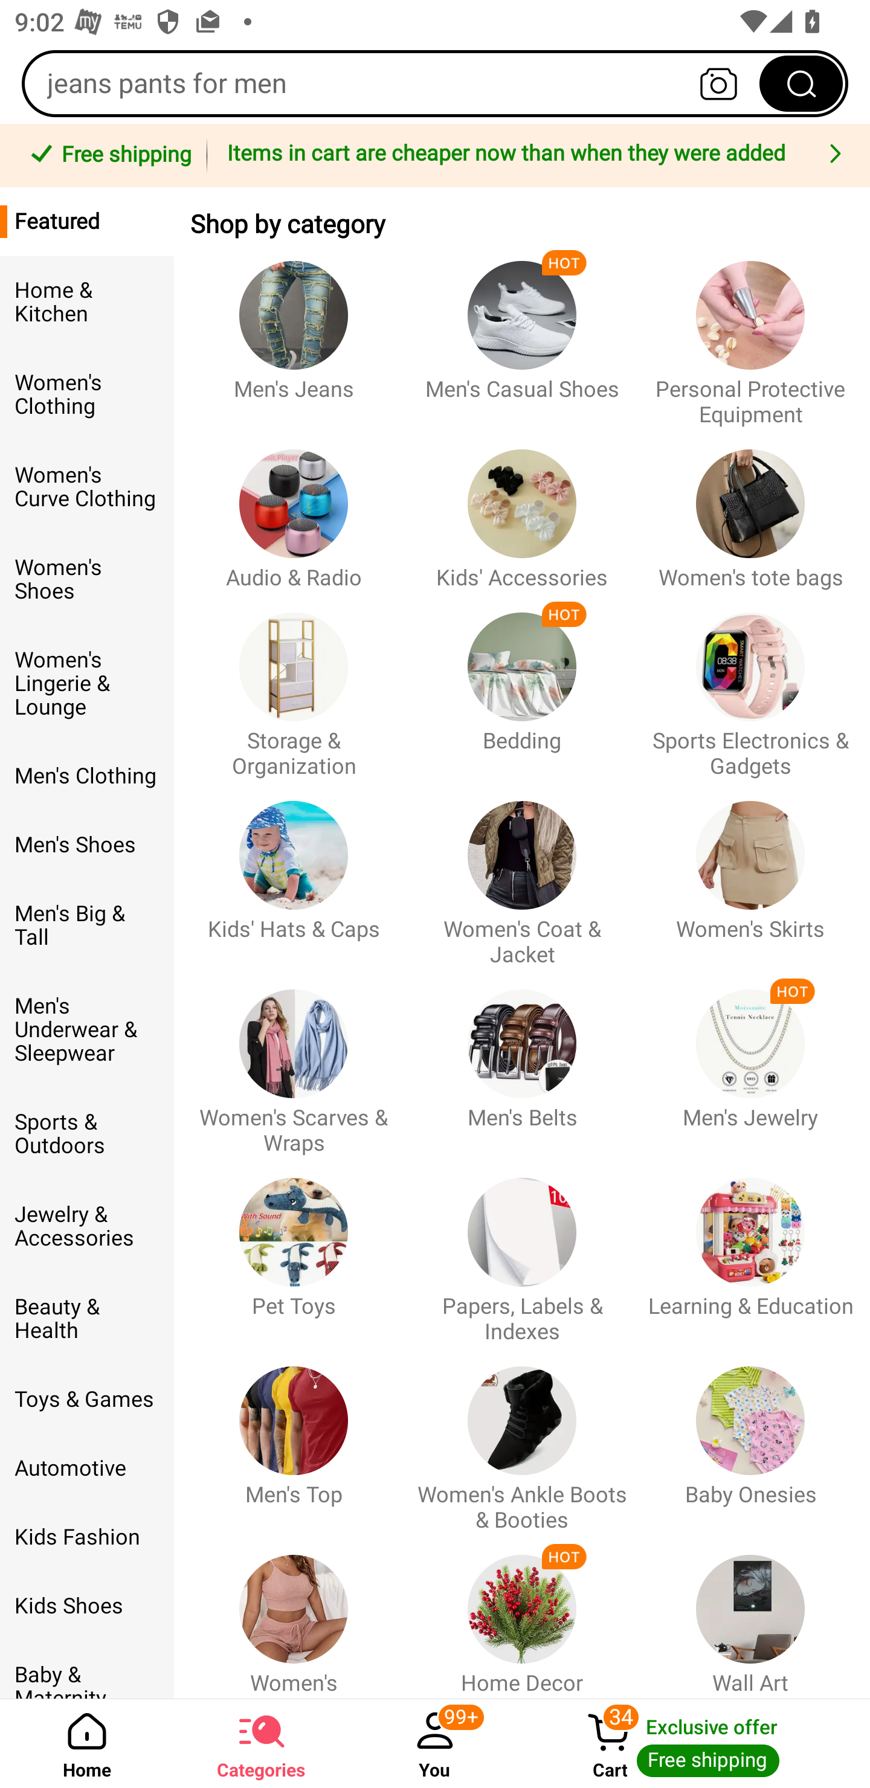  Describe the element at coordinates (522, 509) in the screenshot. I see `Kids' Accessories` at that location.